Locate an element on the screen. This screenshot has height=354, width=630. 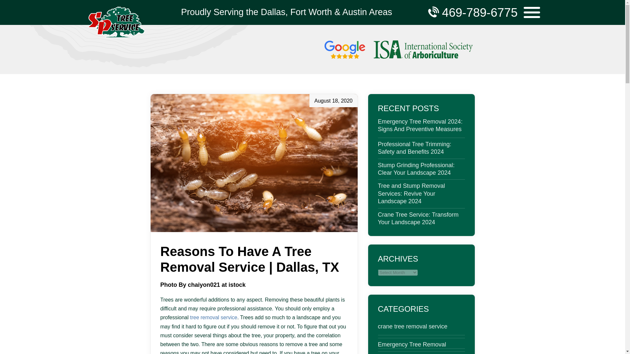
Crane Tree Service: Transform Your Landscape 2024 is located at coordinates (421, 219).